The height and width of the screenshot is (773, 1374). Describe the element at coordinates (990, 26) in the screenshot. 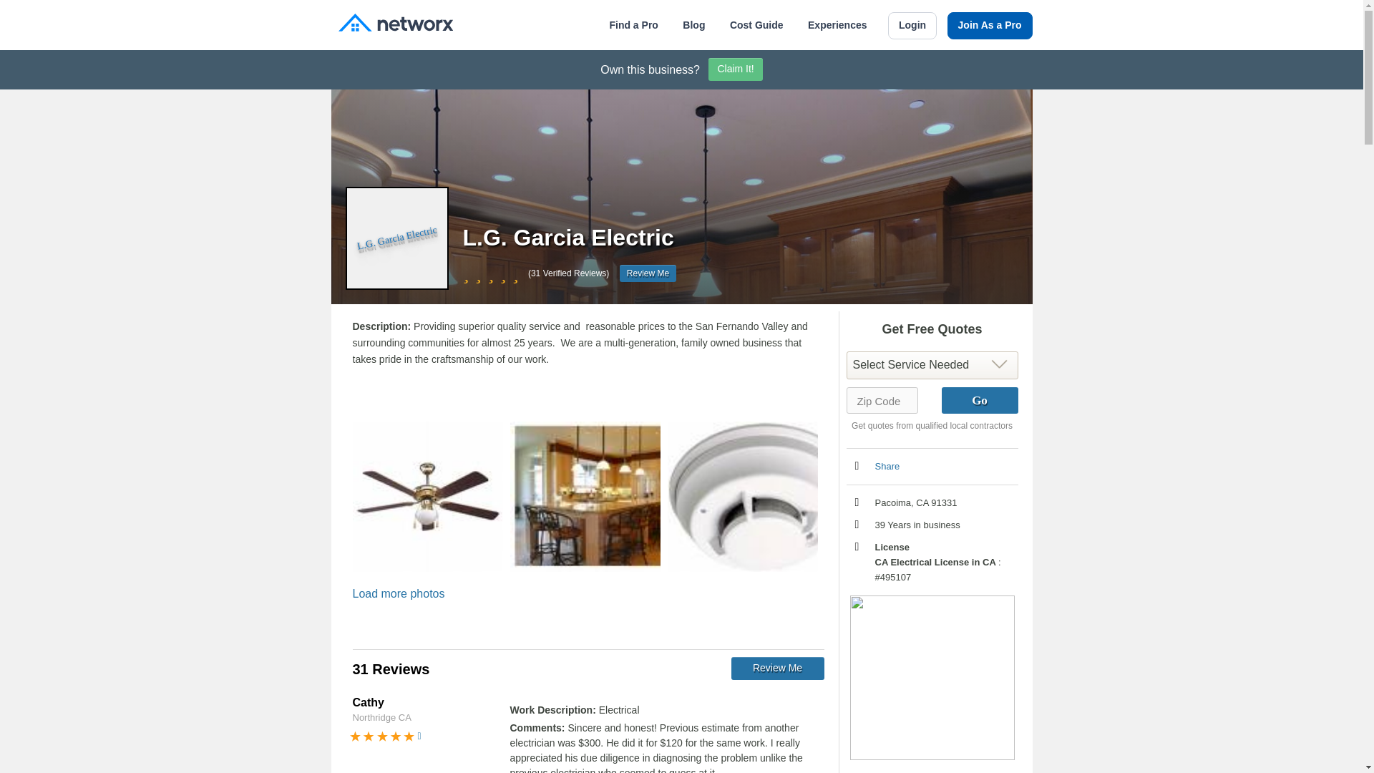

I see `Join As a Pro` at that location.